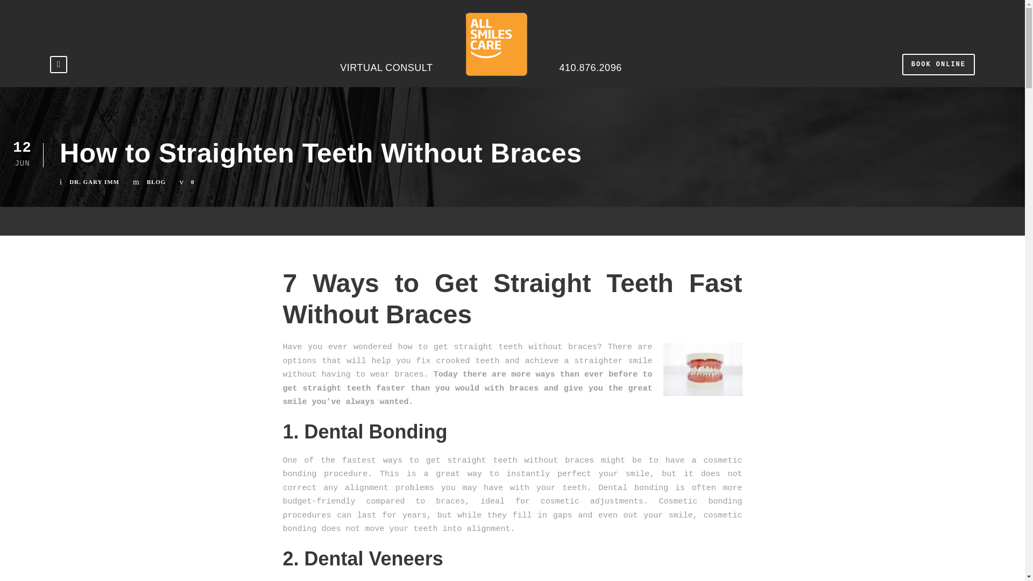 The height and width of the screenshot is (581, 1033). I want to click on DR. GARY IMM, so click(94, 182).